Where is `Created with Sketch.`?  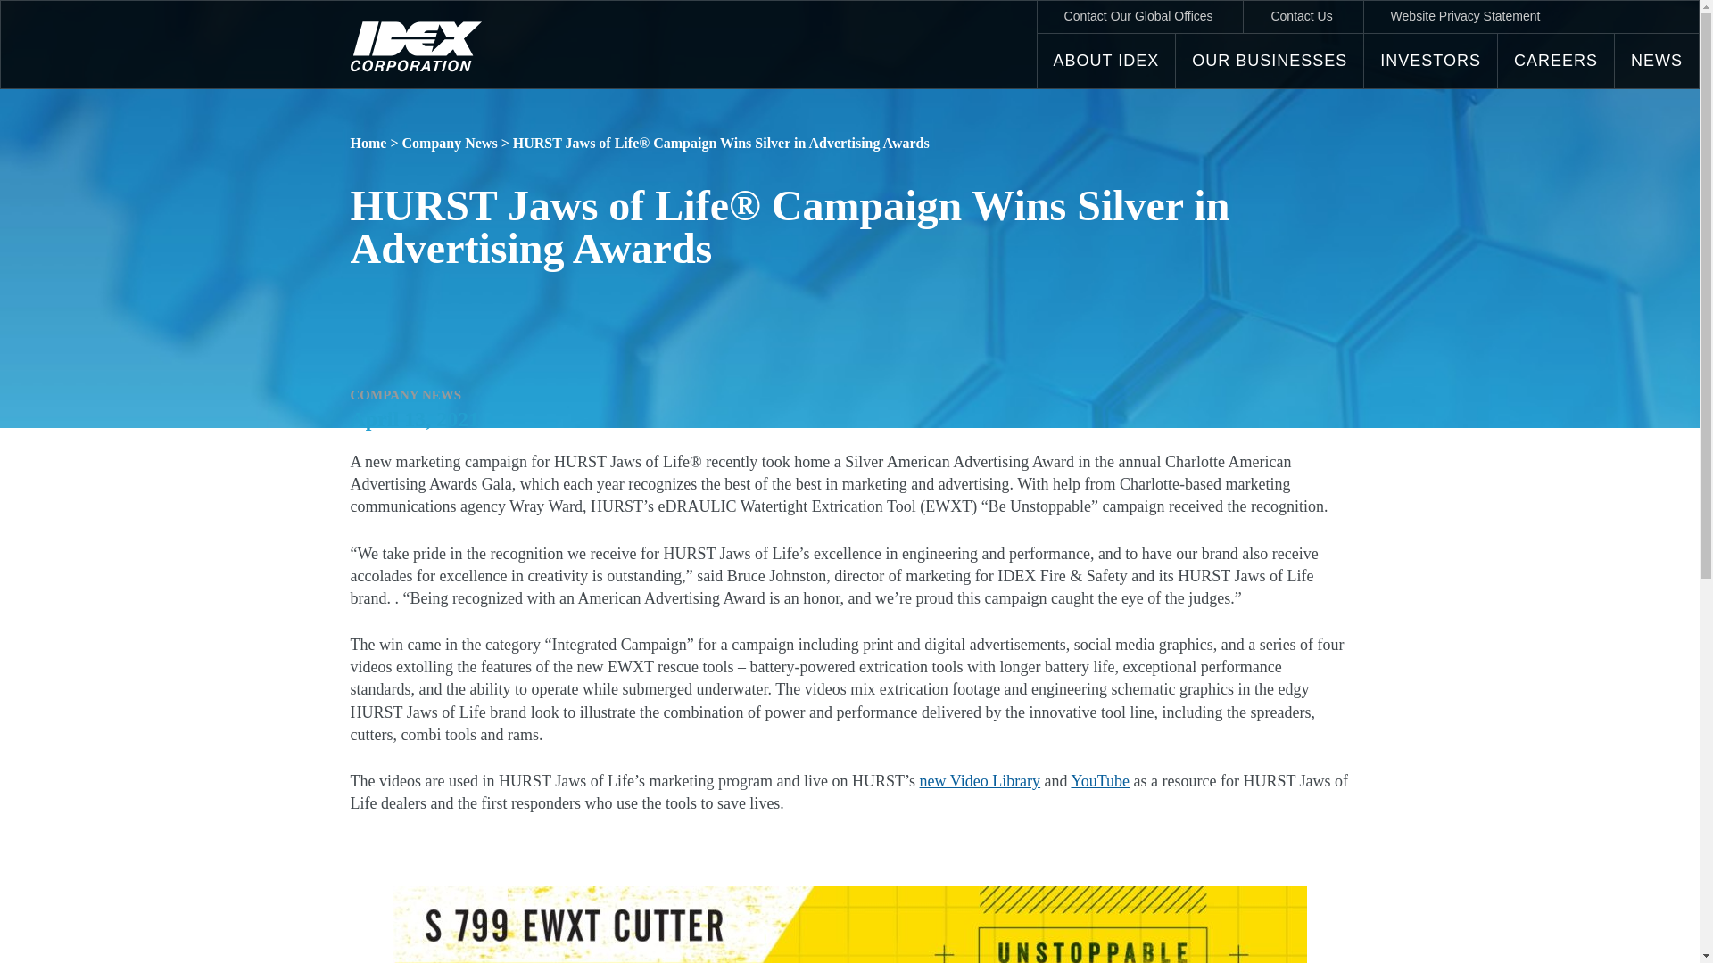
Created with Sketch. is located at coordinates (415, 67).